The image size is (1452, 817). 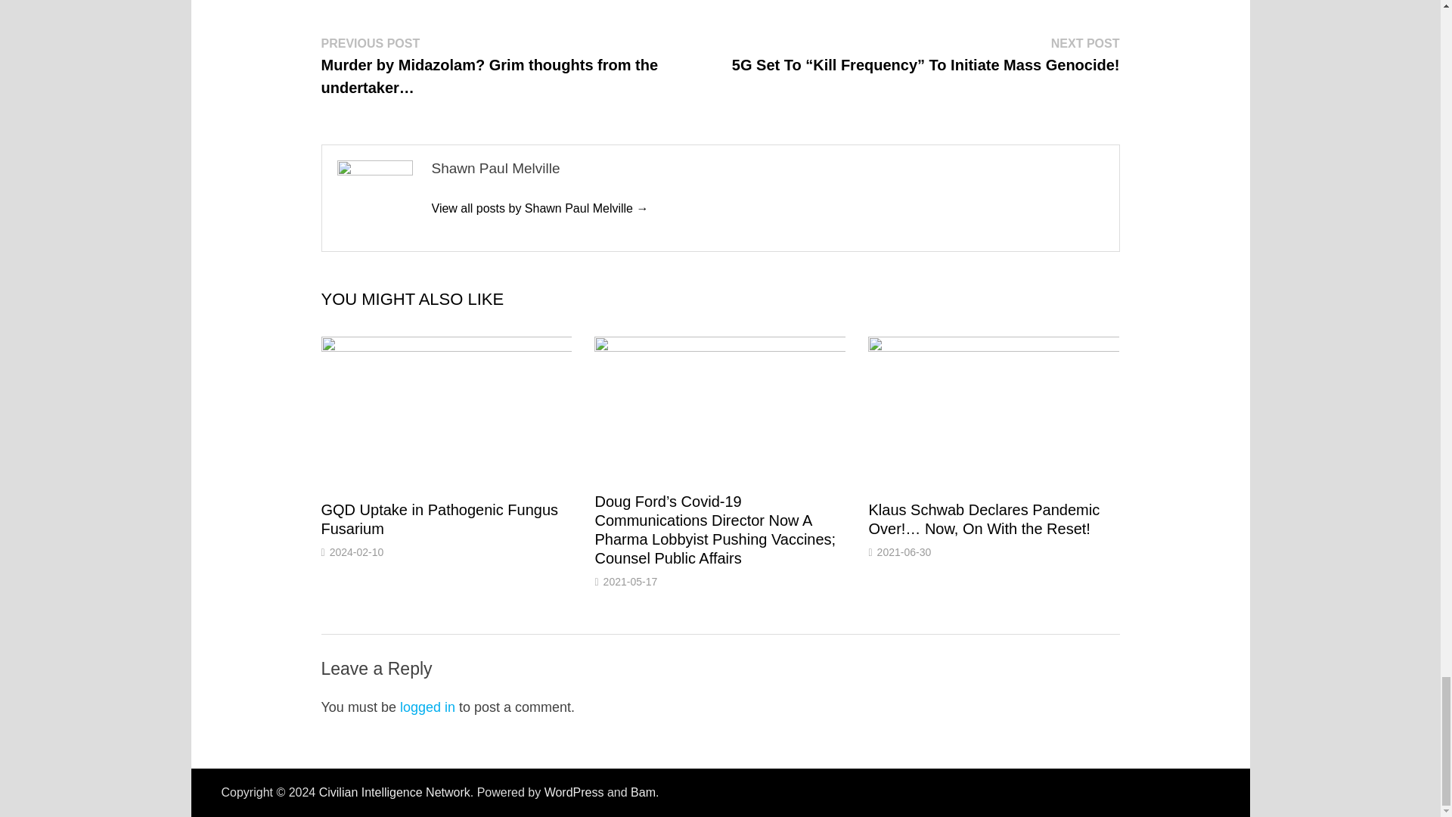 What do you see at coordinates (395, 792) in the screenshot?
I see `Civilian Intelligence Network` at bounding box center [395, 792].